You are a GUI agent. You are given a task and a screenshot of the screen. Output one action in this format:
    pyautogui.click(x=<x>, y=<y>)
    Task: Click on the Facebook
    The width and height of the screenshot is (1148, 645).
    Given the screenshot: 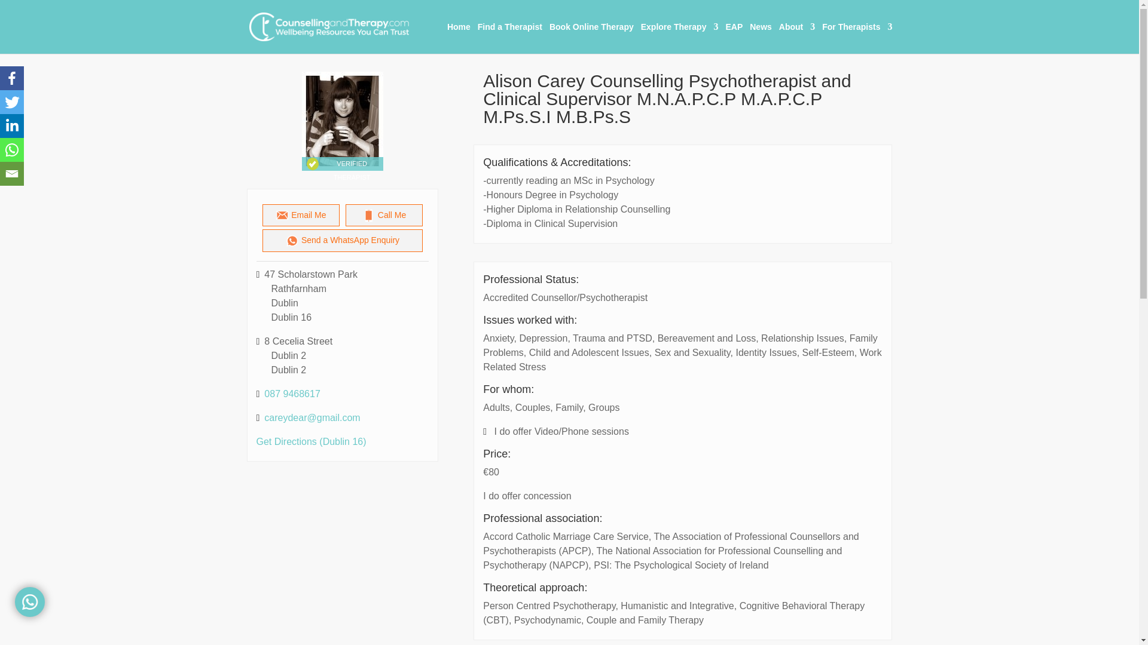 What is the action you would take?
    pyautogui.click(x=12, y=78)
    